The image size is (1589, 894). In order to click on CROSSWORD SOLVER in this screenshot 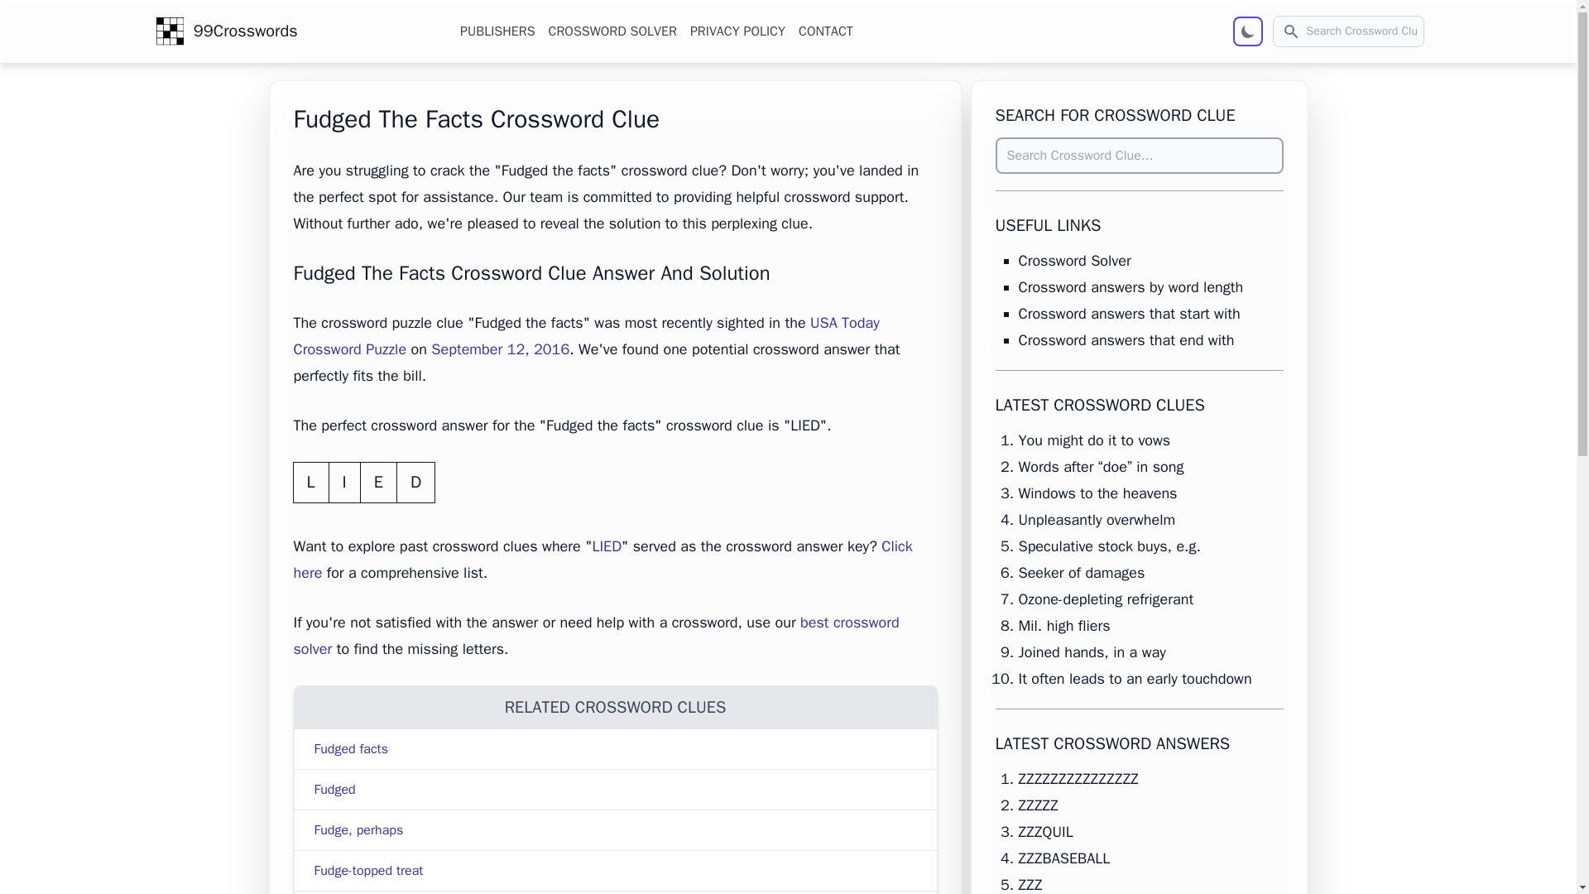, I will do `click(612, 31)`.